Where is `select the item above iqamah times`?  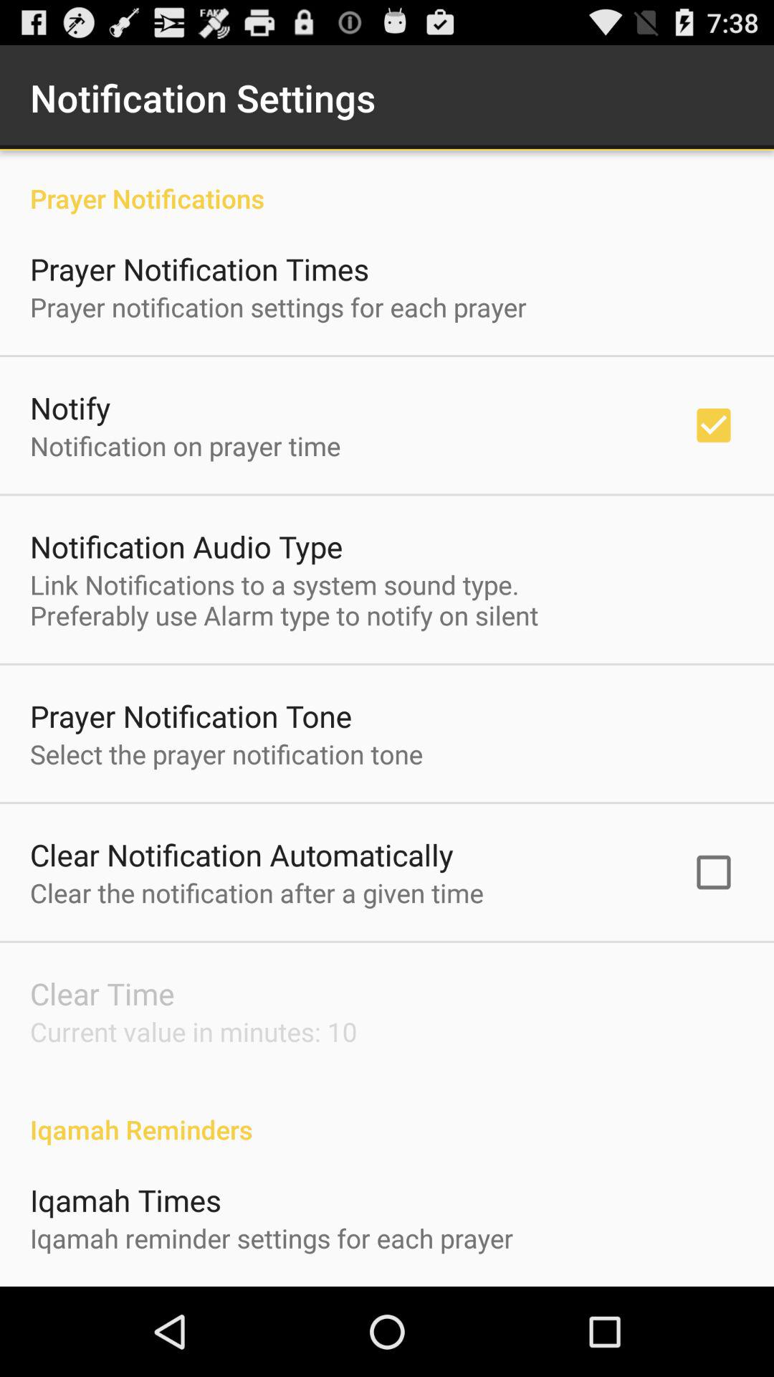
select the item above iqamah times is located at coordinates (387, 1115).